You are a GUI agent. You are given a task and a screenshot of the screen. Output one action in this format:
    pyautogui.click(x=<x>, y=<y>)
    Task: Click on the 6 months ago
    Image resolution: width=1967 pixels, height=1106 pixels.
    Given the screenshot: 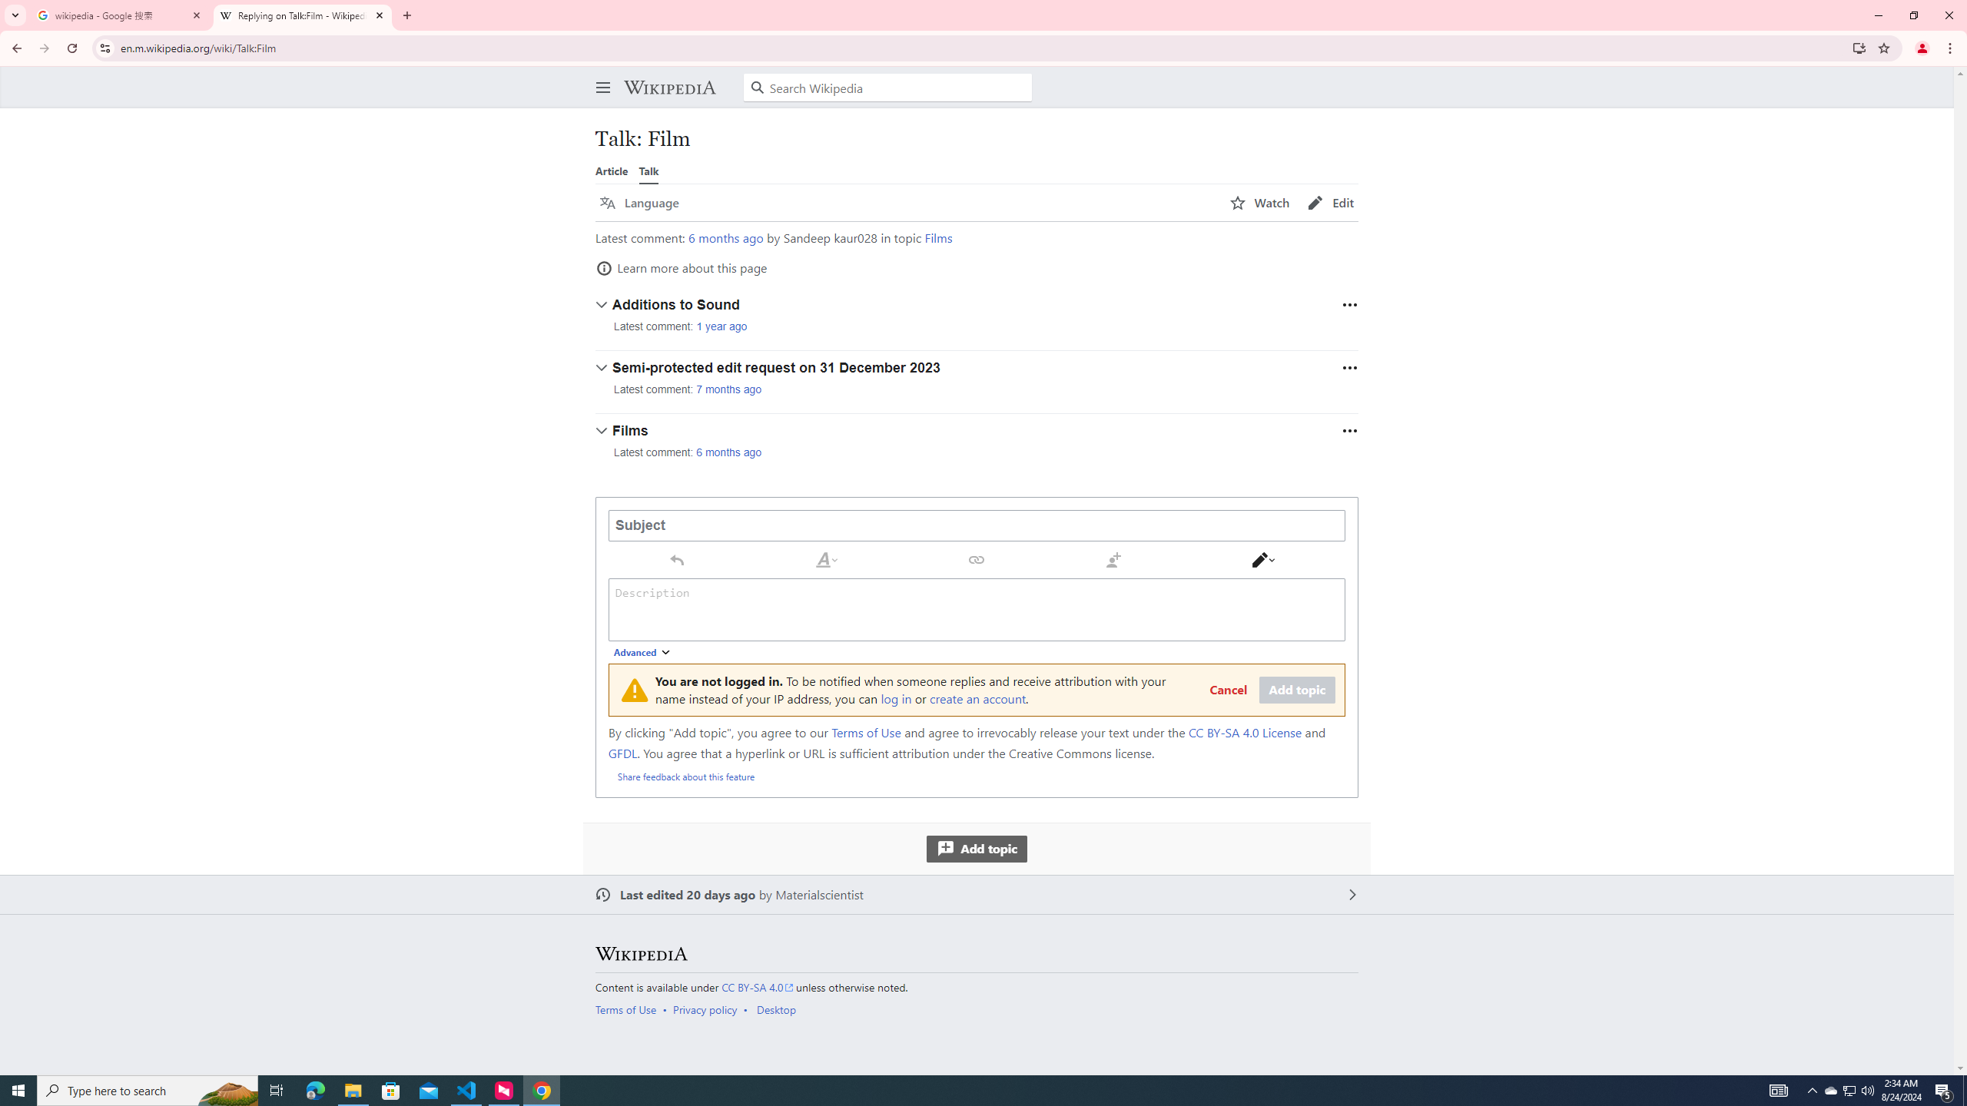 What is the action you would take?
    pyautogui.click(x=730, y=452)
    